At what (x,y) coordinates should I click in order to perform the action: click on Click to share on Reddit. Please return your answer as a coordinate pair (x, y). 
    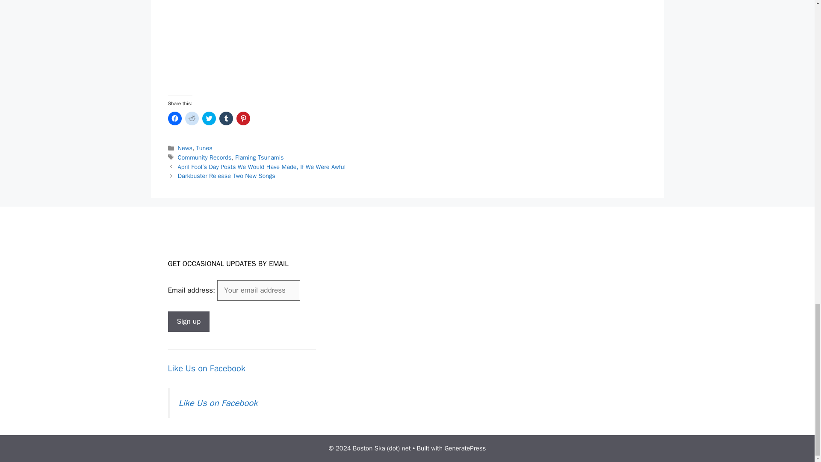
    Looking at the image, I should click on (192, 118).